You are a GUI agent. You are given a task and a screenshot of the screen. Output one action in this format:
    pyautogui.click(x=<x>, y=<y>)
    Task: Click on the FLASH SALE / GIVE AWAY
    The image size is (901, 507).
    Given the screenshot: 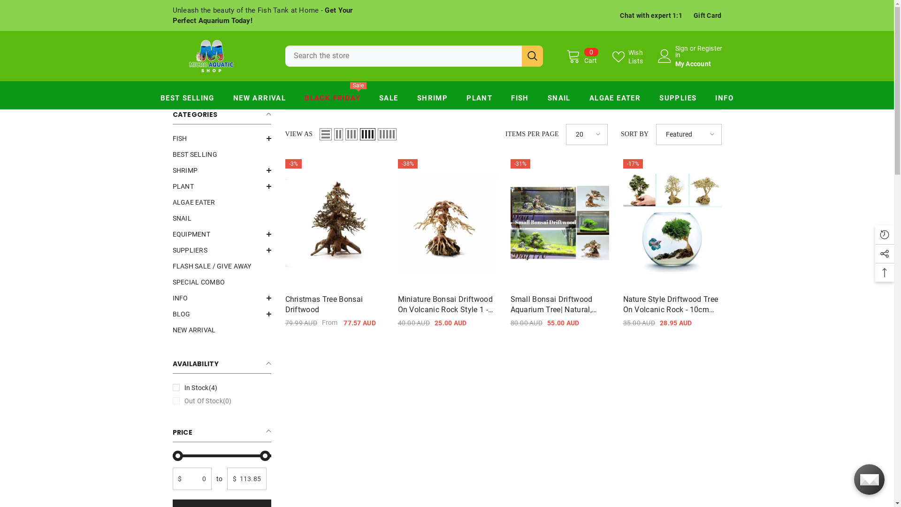 What is the action you would take?
    pyautogui.click(x=212, y=266)
    